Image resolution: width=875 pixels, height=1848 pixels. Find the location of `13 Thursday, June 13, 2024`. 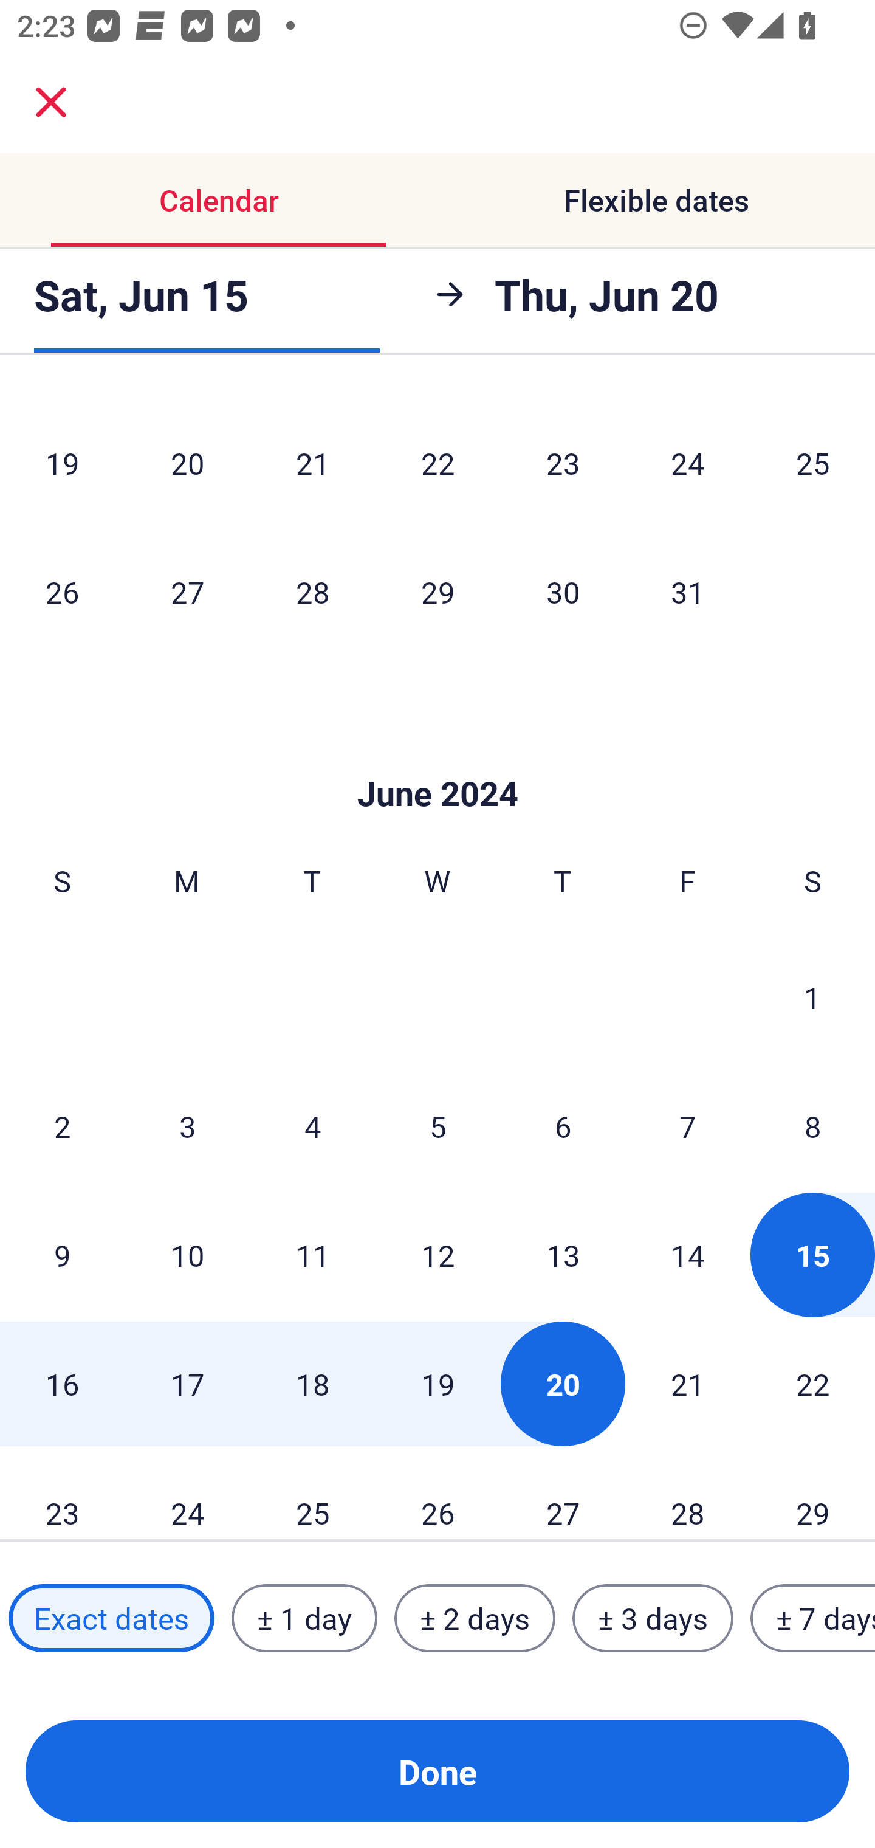

13 Thursday, June 13, 2024 is located at coordinates (563, 1255).